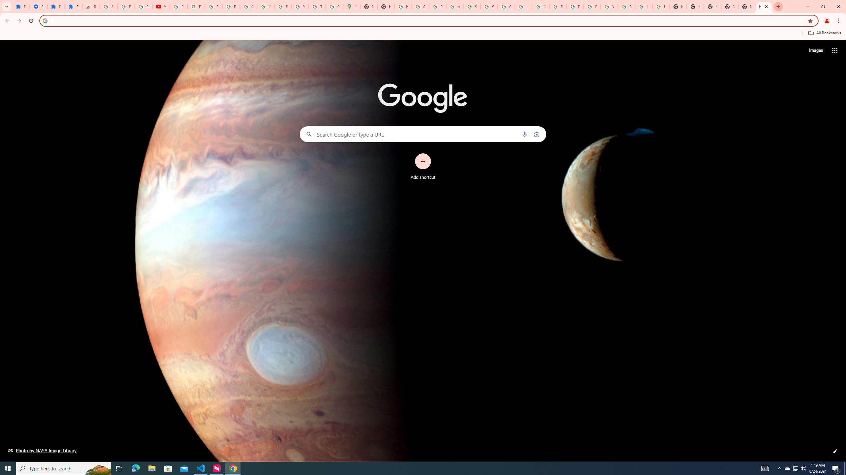  Describe the element at coordinates (248, 7) in the screenshot. I see `Google Account` at that location.